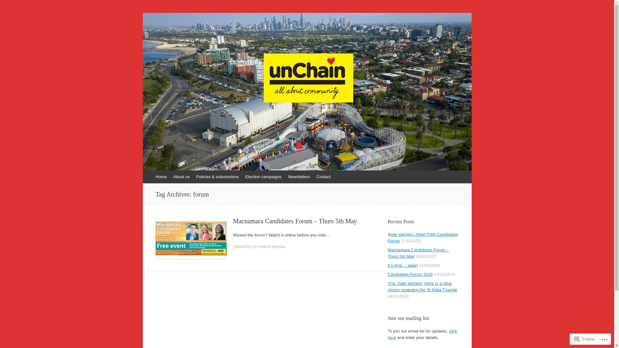 This screenshot has width=619, height=348. What do you see at coordinates (182, 34) in the screenshot?
I see `unChain Inc` at bounding box center [182, 34].